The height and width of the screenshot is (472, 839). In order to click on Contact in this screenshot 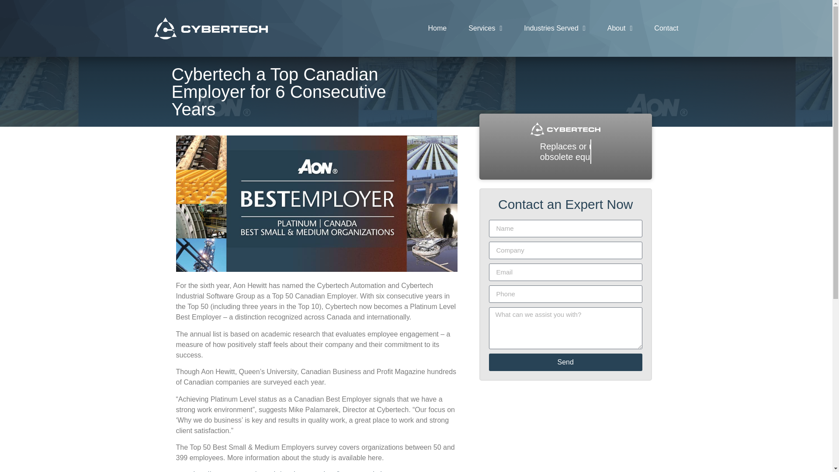, I will do `click(666, 28)`.